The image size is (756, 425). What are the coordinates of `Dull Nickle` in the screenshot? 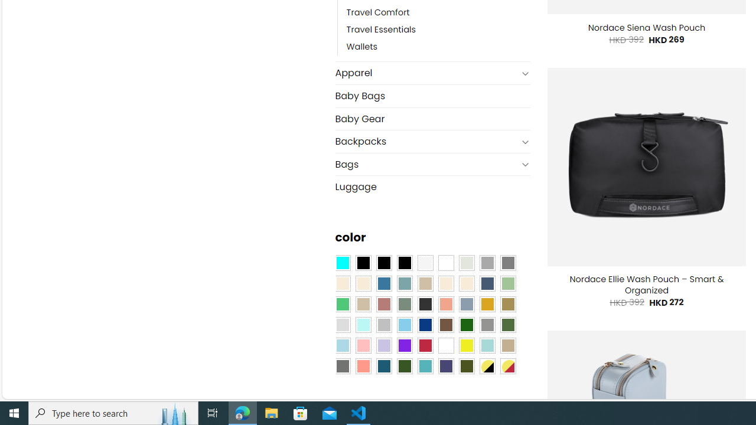 It's located at (343, 365).